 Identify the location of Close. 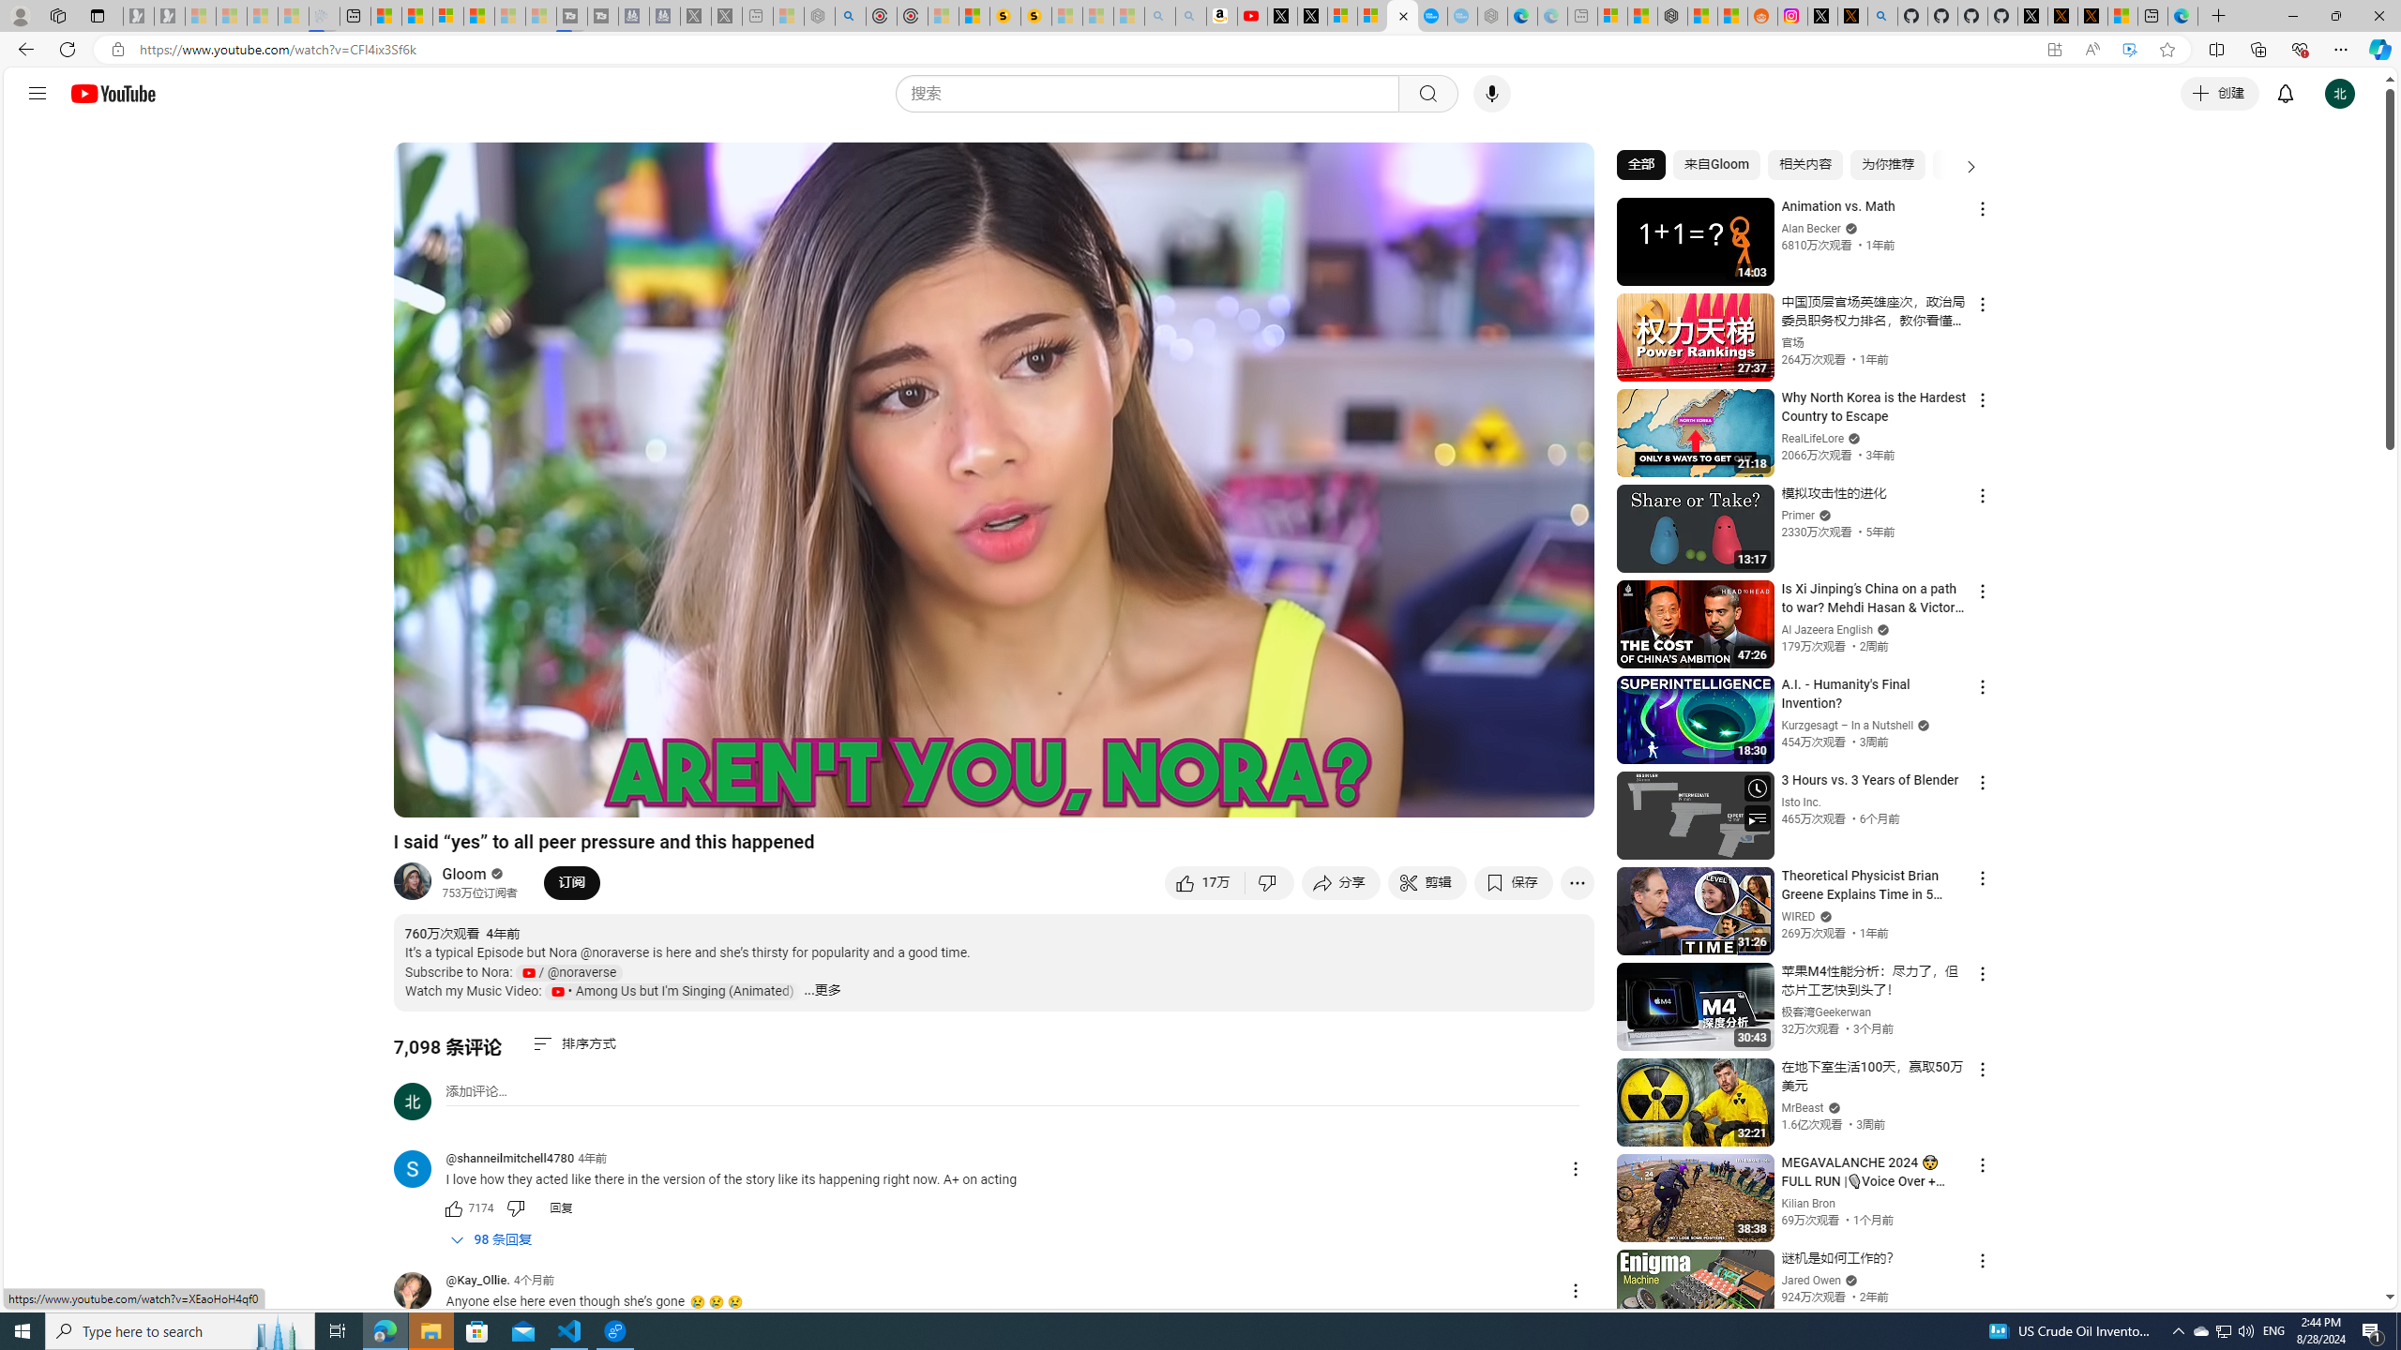
(2378, 16).